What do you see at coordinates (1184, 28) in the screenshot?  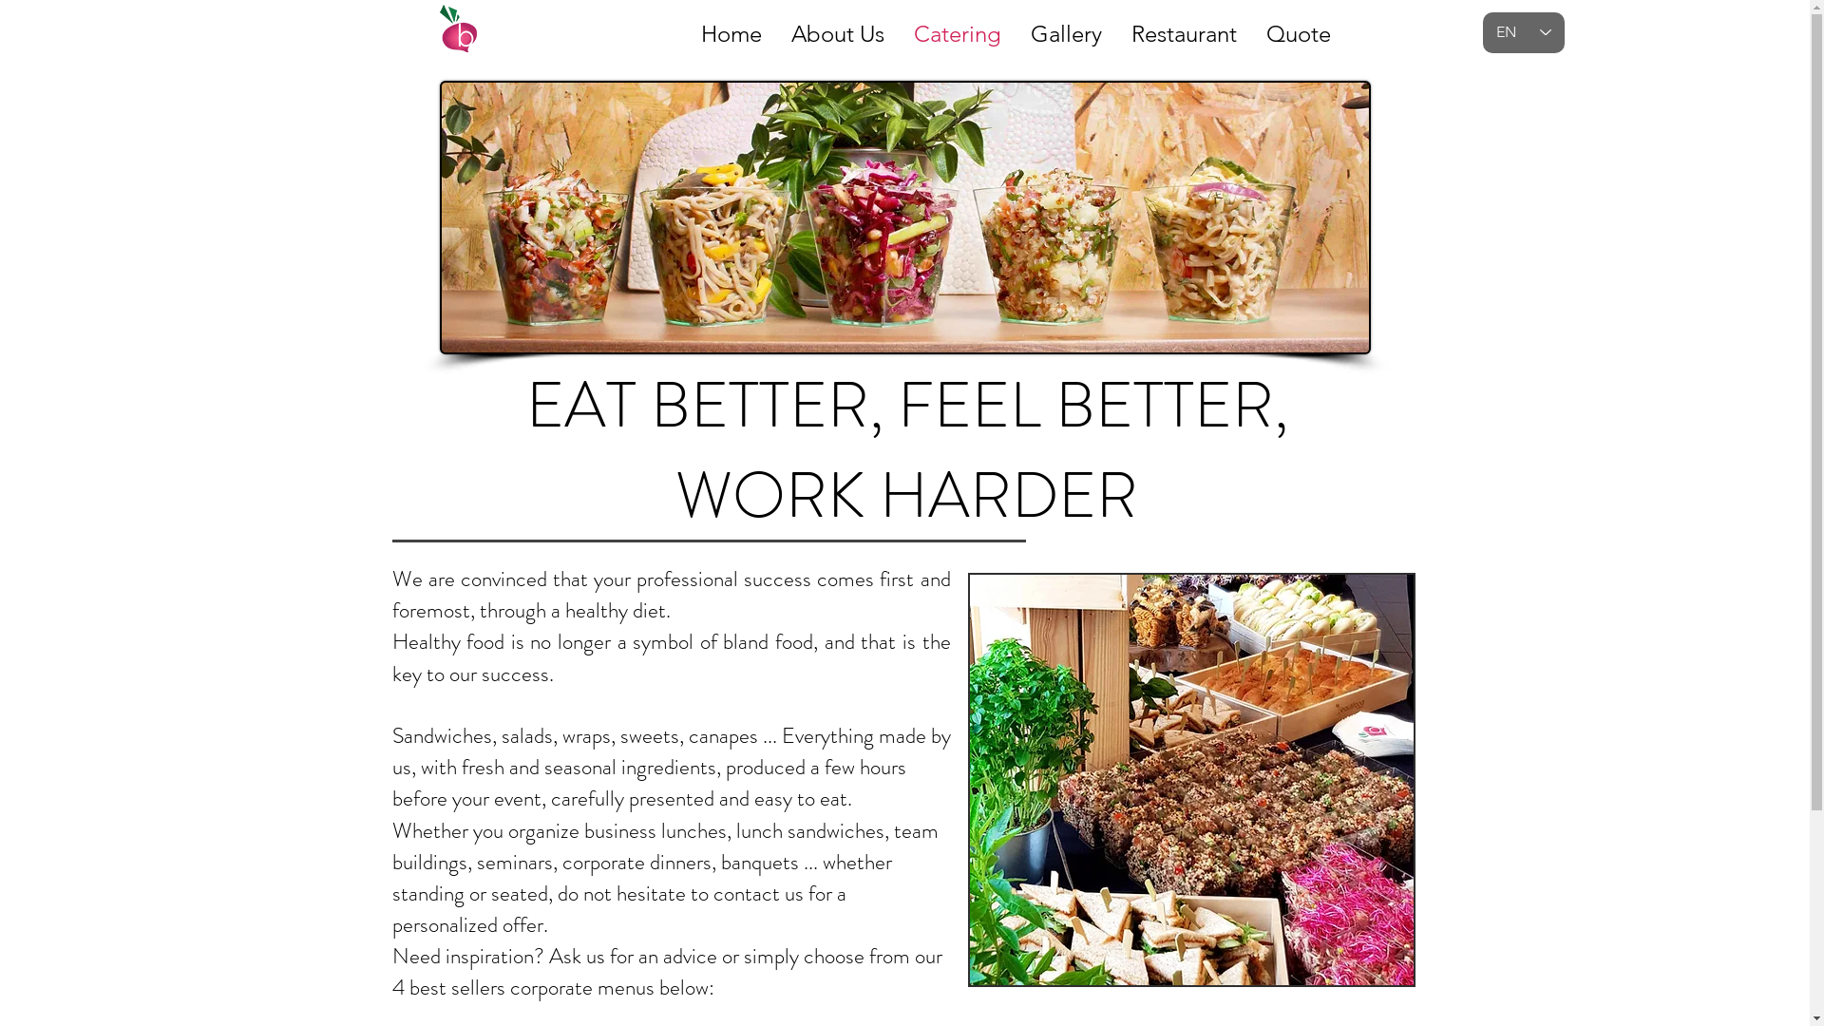 I see `Restaurant` at bounding box center [1184, 28].